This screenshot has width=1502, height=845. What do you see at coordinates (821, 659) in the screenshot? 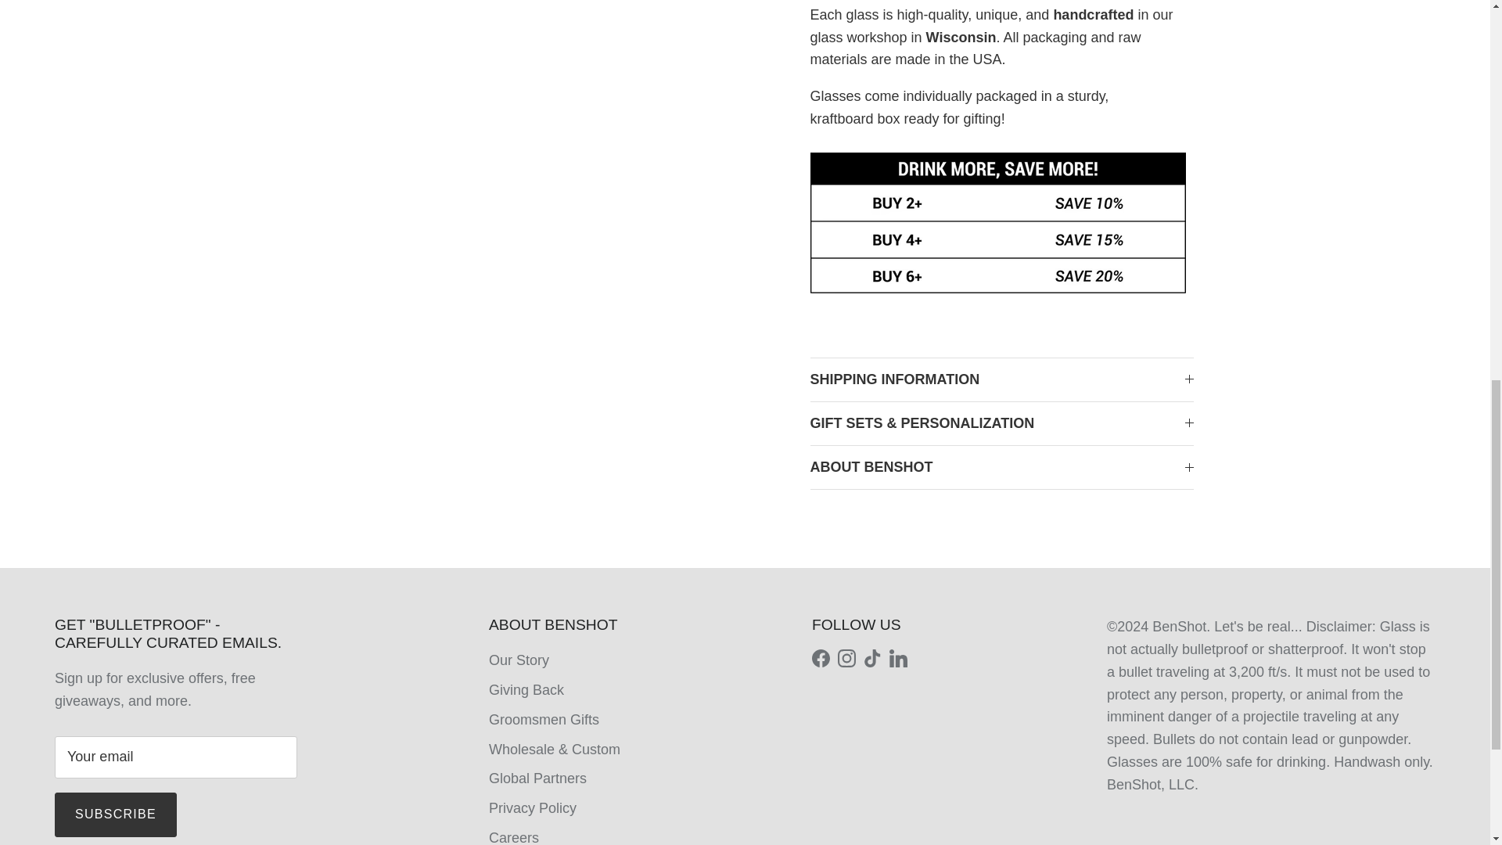
I see `BenShot on Facebook` at bounding box center [821, 659].